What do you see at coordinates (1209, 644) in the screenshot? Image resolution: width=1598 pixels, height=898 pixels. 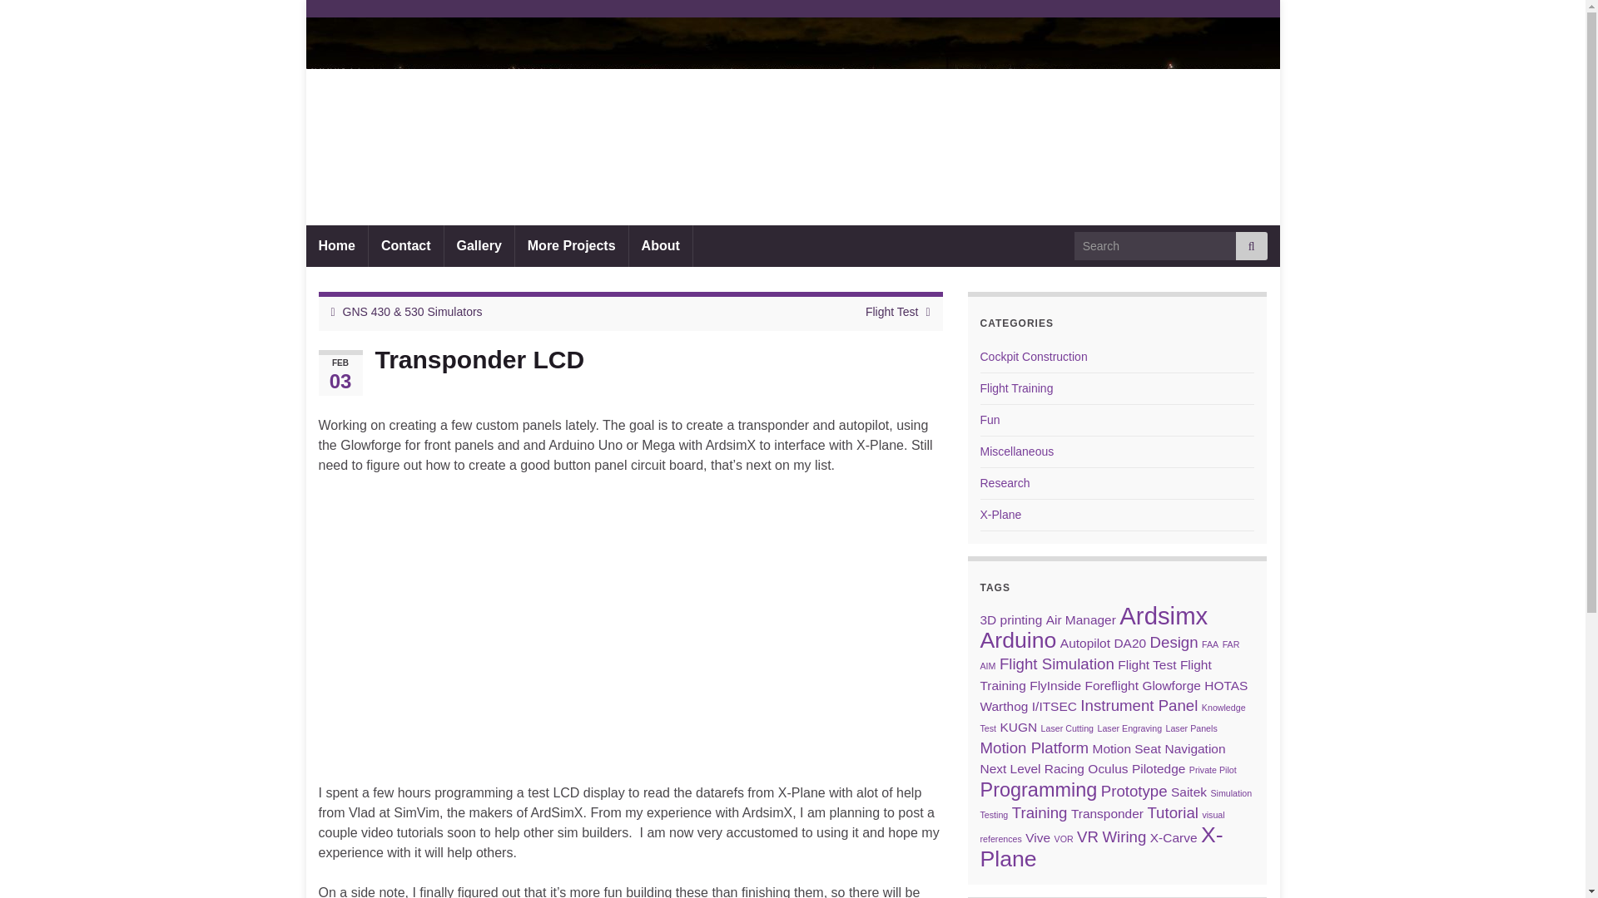 I see `FAA` at bounding box center [1209, 644].